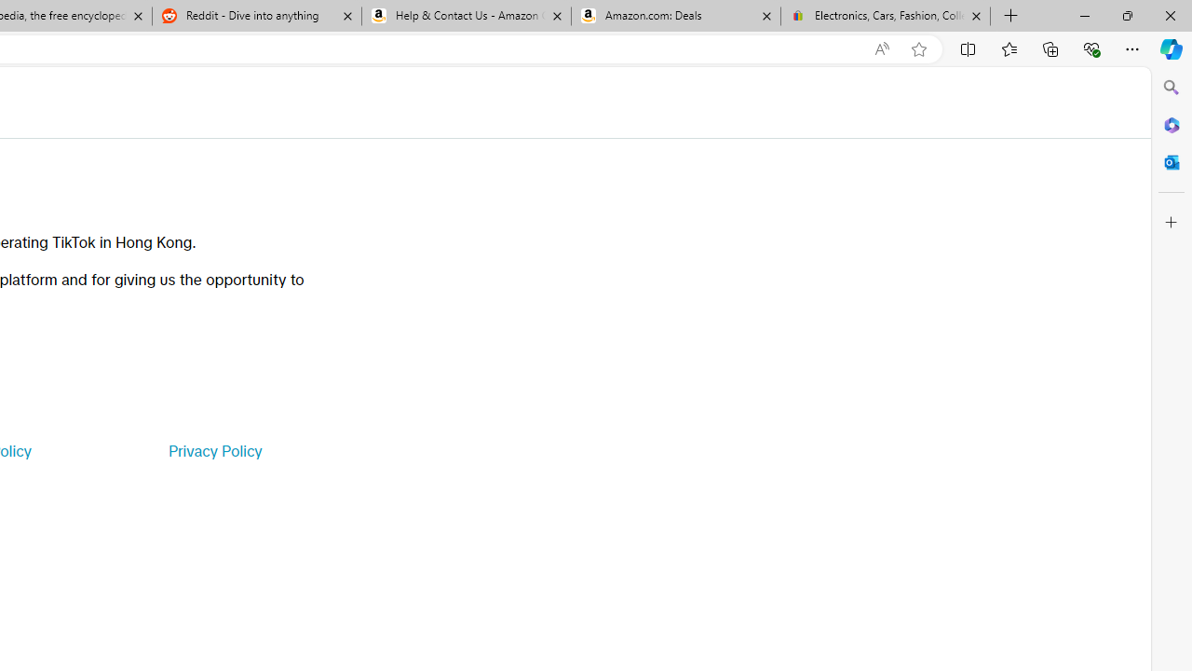 This screenshot has width=1192, height=671. I want to click on Amazon.com: Deals, so click(676, 17).